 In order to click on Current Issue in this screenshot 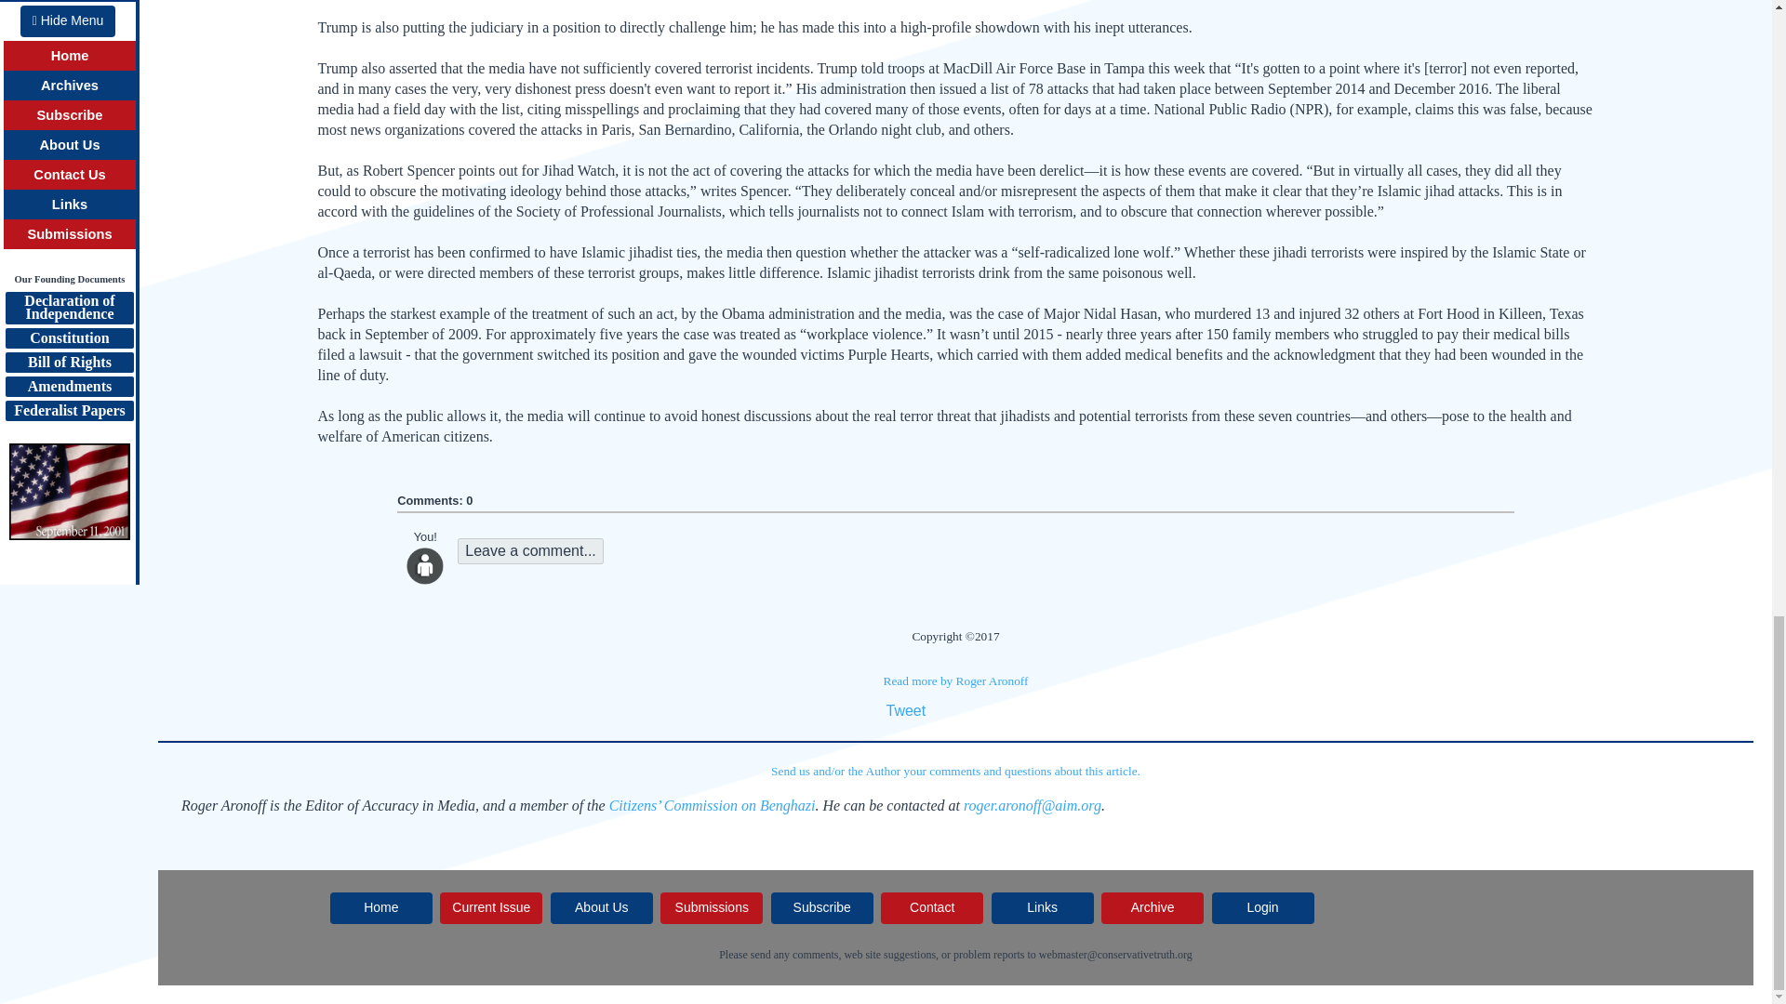, I will do `click(491, 907)`.